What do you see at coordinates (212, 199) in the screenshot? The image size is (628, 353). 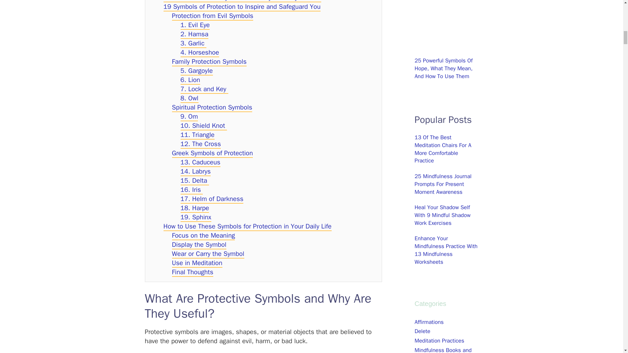 I see `17. Helm of Darkness` at bounding box center [212, 199].